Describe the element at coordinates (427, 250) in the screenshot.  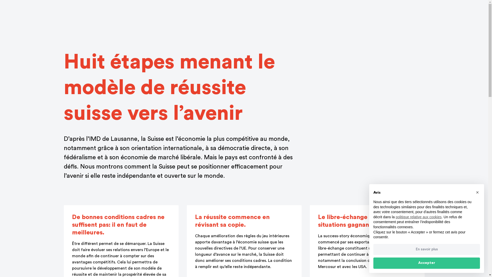
I see `En savoir plus` at that location.